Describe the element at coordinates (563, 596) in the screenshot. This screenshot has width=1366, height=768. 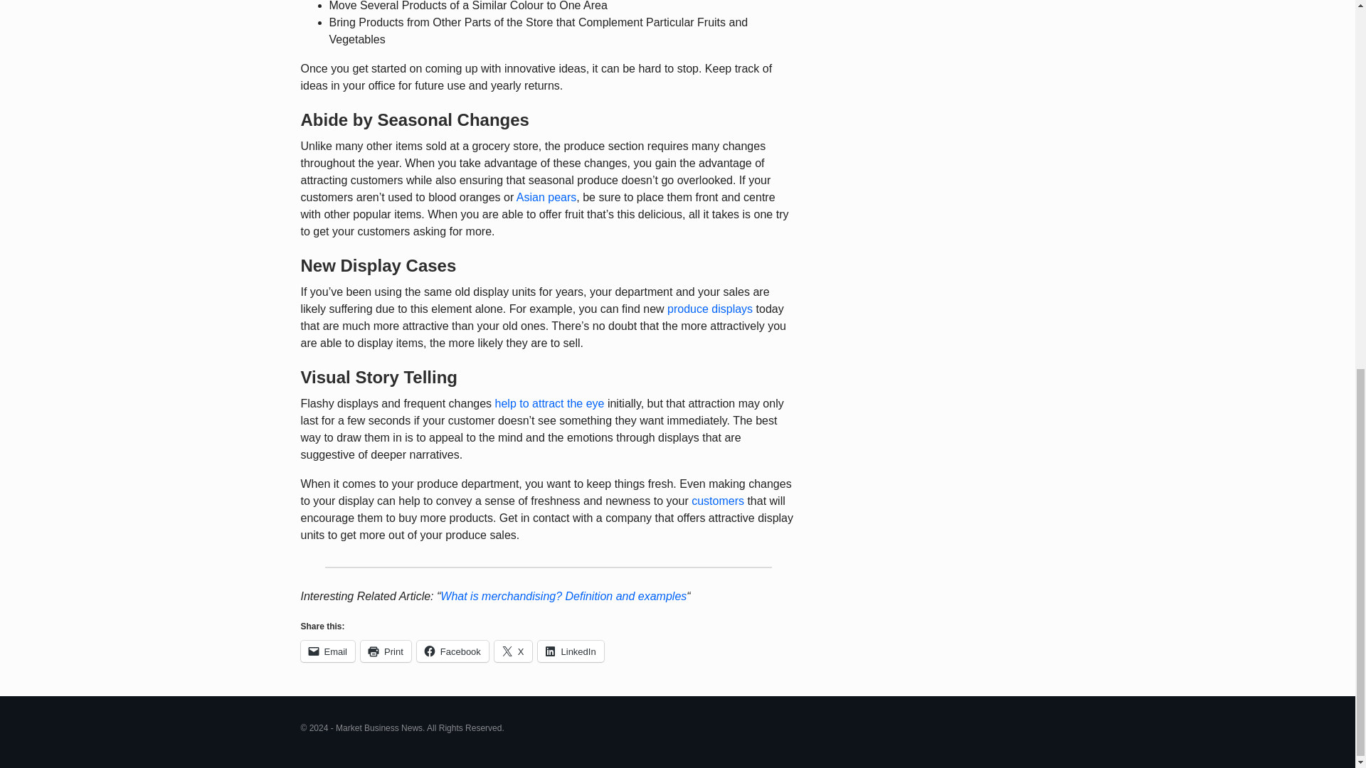
I see `What is merchandising? Definition and examples` at that location.